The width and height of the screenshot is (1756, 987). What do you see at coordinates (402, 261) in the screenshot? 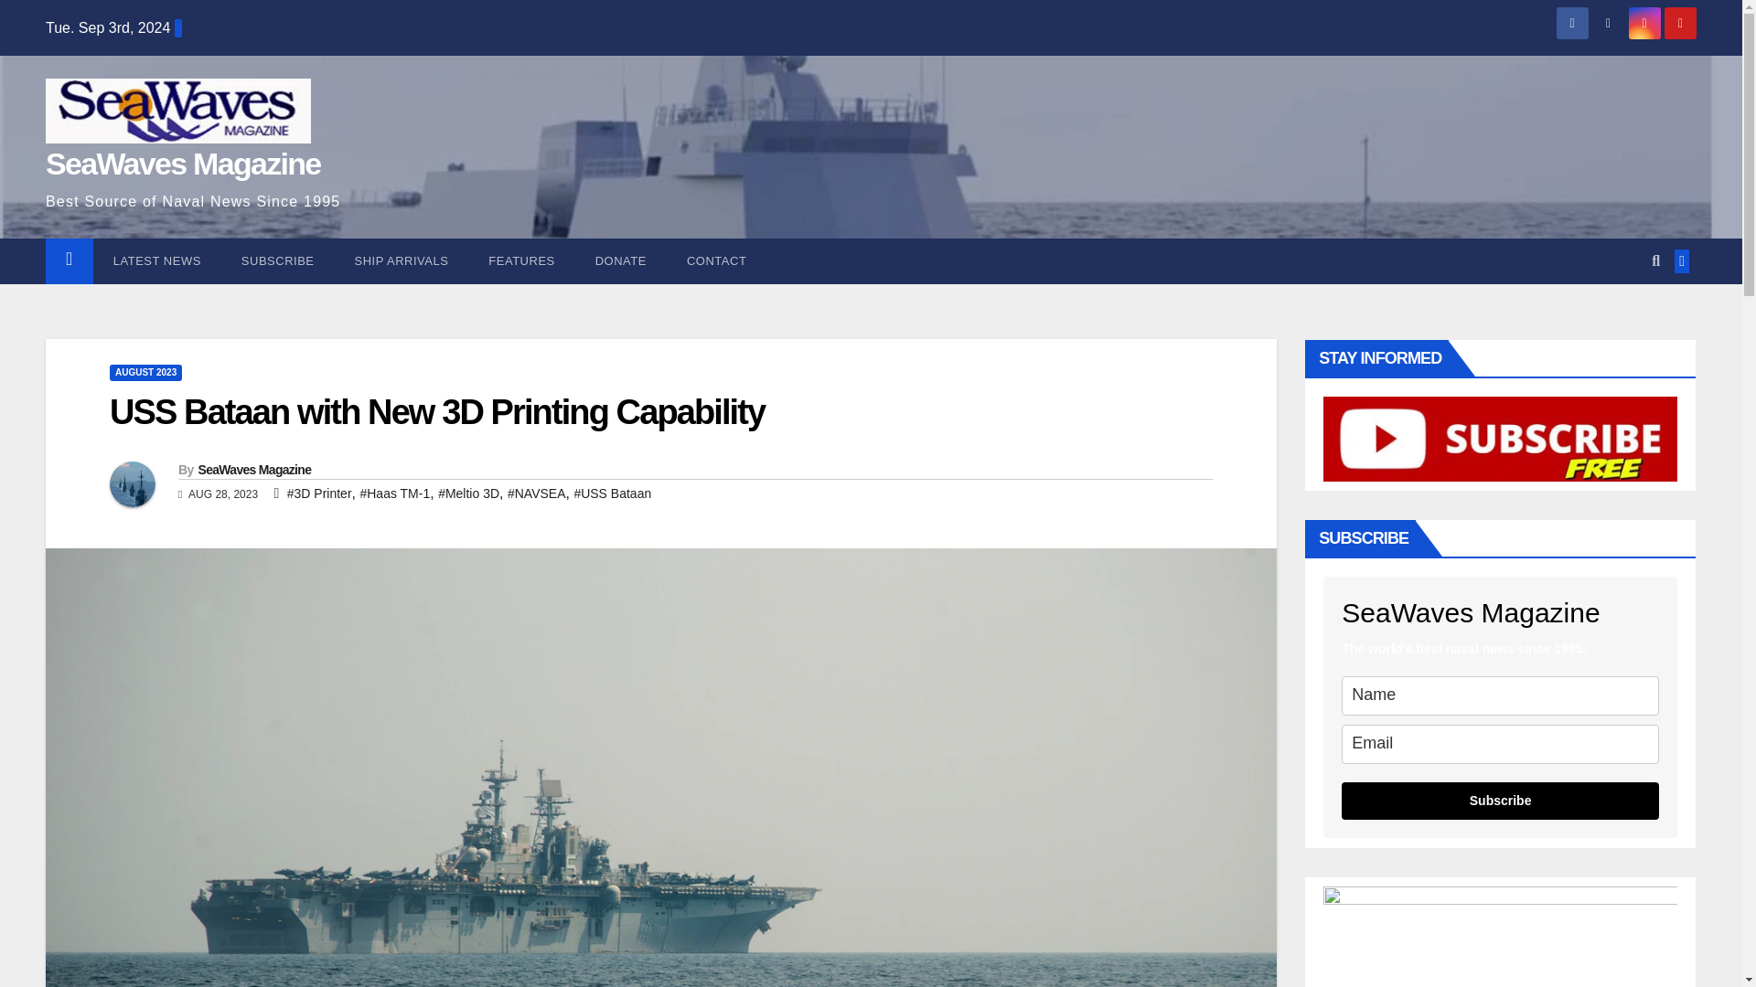
I see `SHIP ARRIVALS` at bounding box center [402, 261].